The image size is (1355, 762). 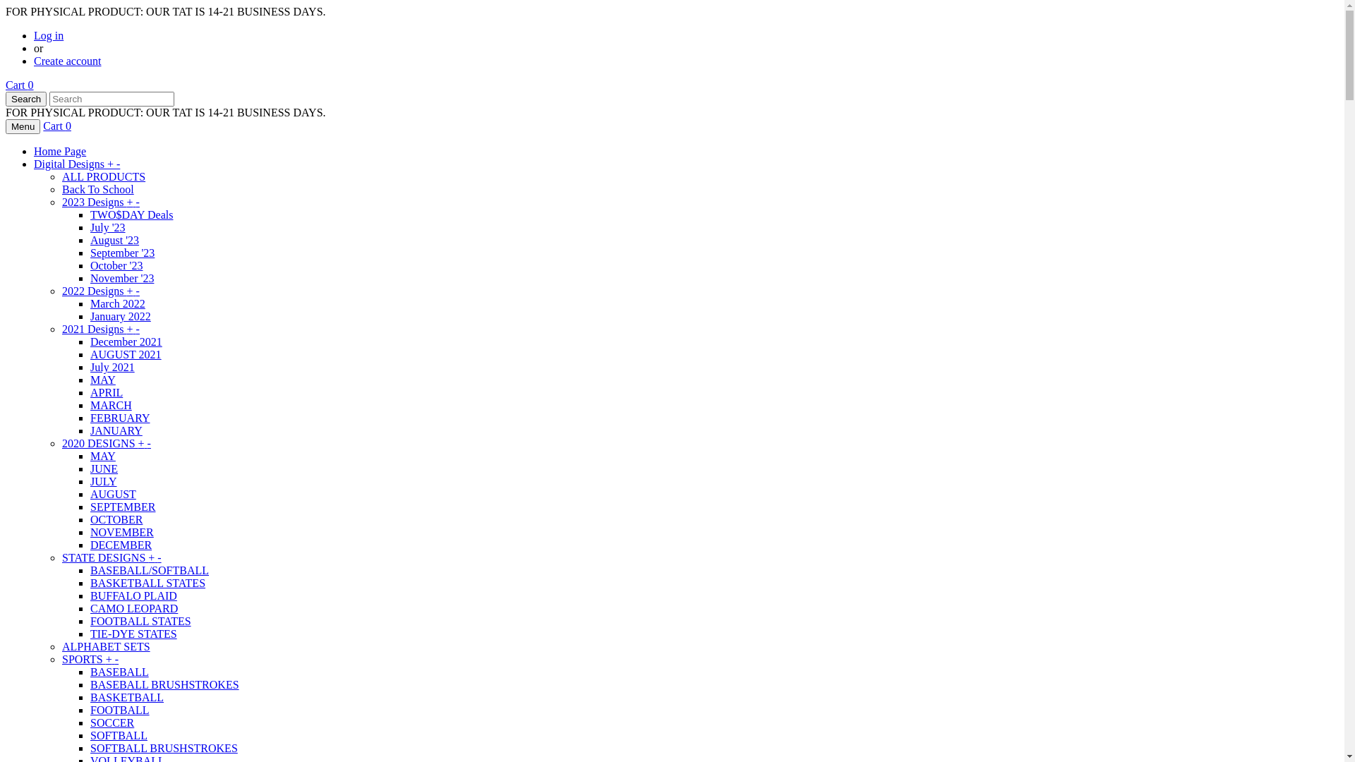 I want to click on October '23, so click(x=116, y=265).